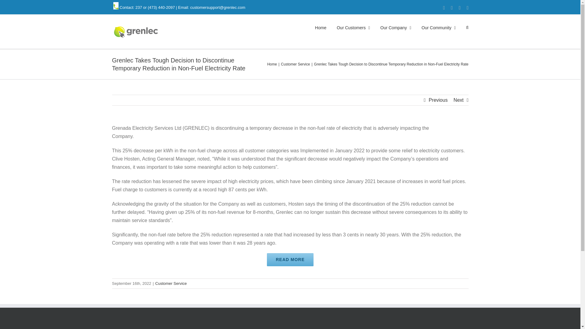  Describe the element at coordinates (353, 27) in the screenshot. I see `Our Customers` at that location.